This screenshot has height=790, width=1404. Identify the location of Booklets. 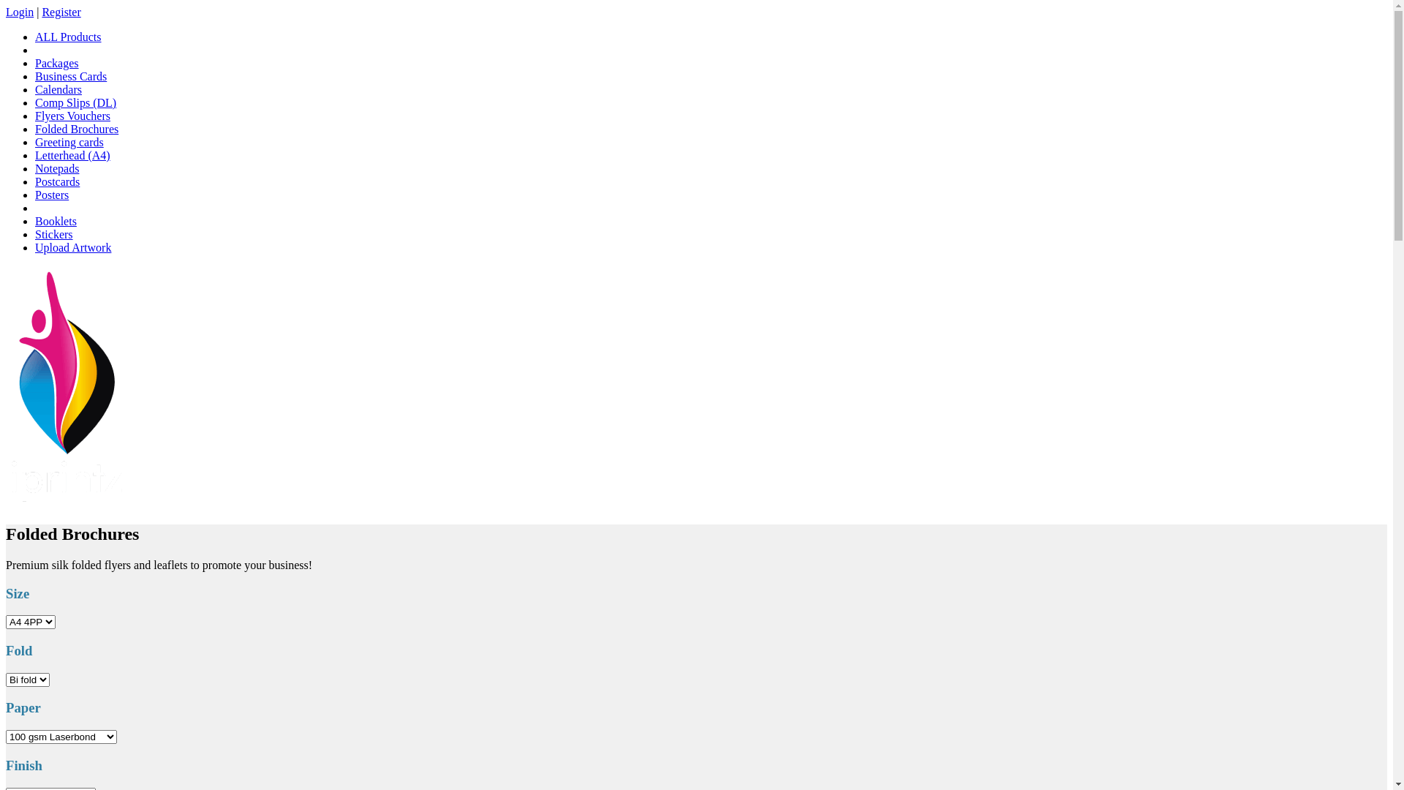
(56, 221).